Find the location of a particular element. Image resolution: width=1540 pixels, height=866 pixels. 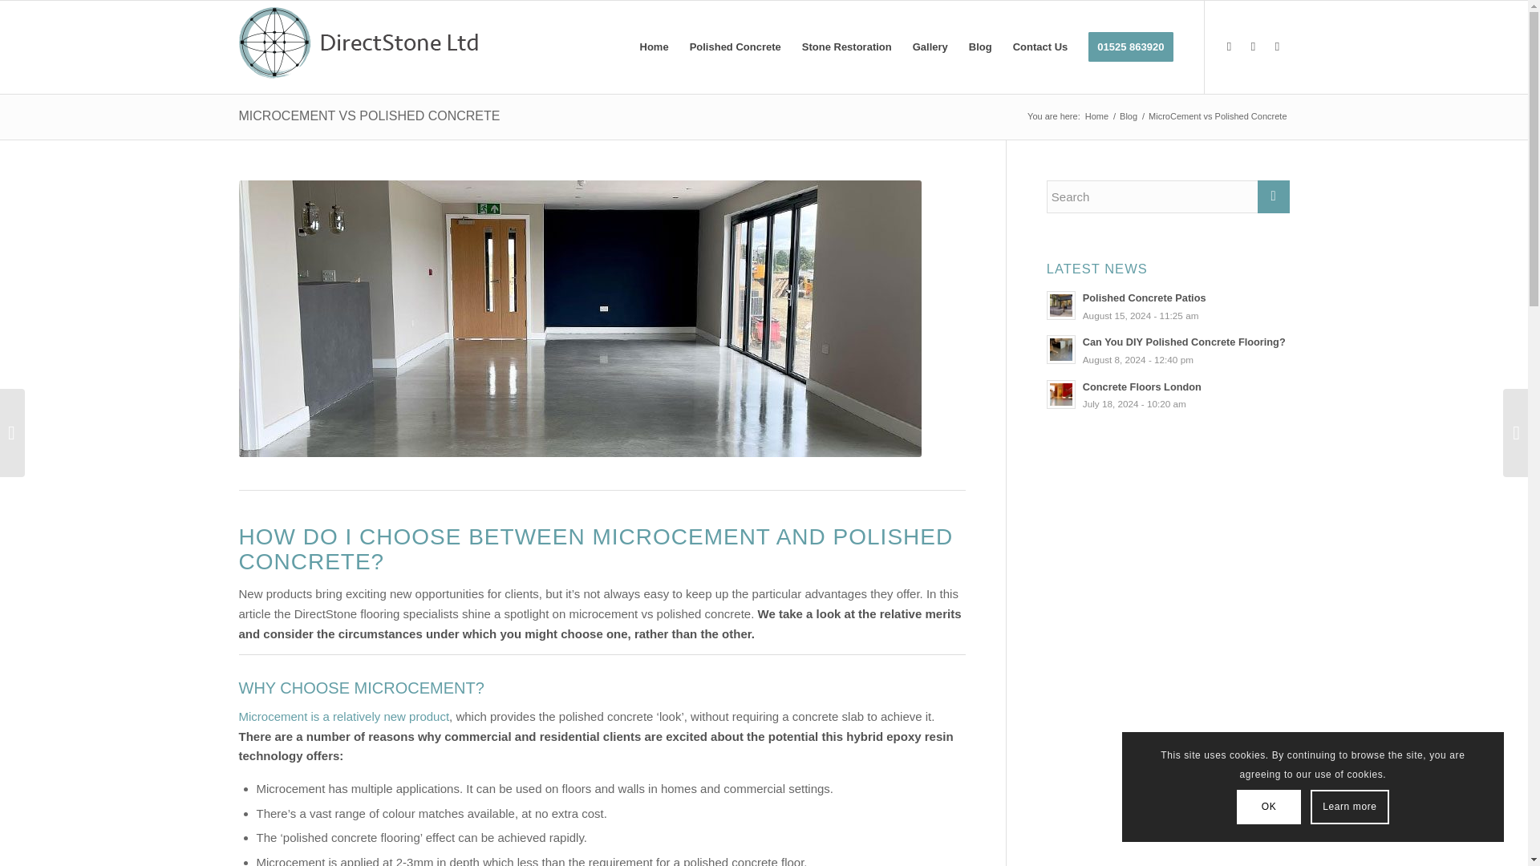

Blog is located at coordinates (1128, 117).